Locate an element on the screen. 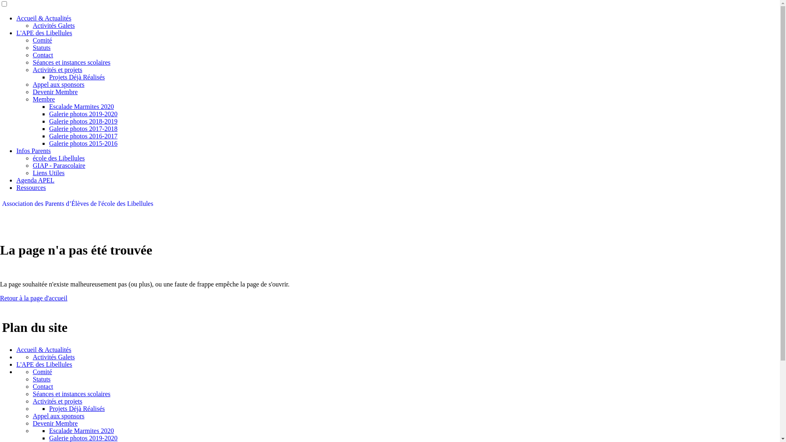 This screenshot has height=442, width=786. Galerie photos 2016-2017 is located at coordinates (84, 136).